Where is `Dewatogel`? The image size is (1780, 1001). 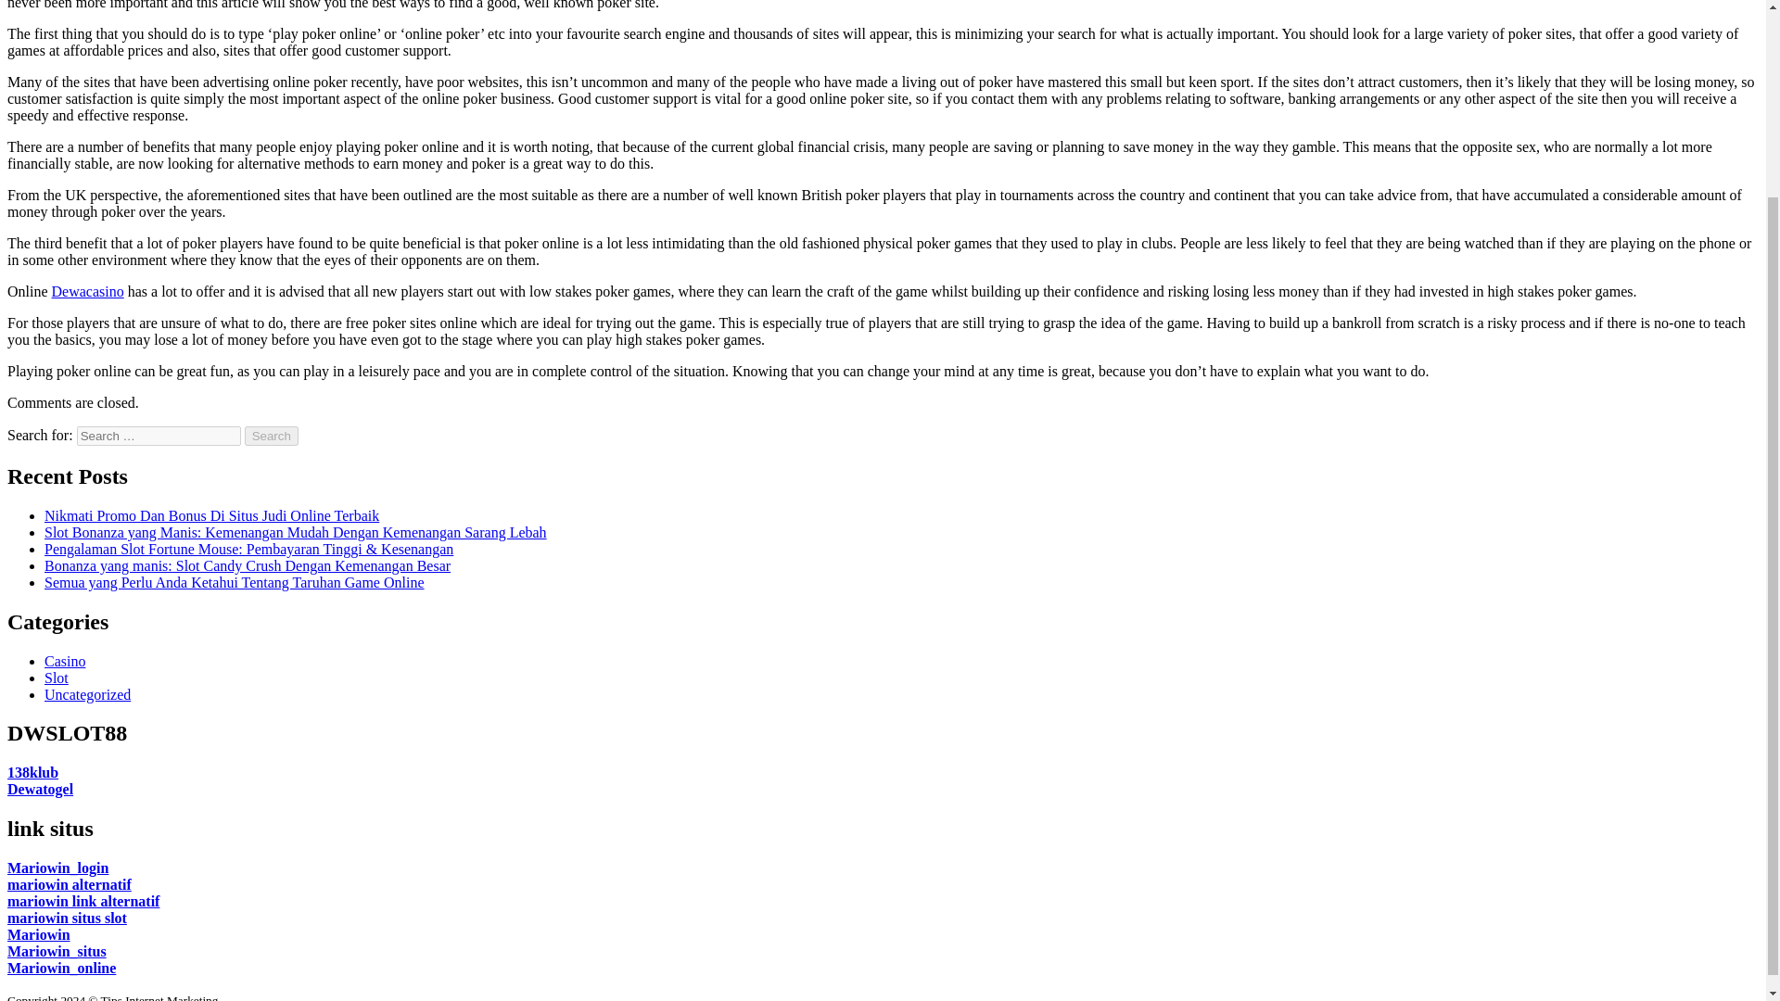 Dewatogel is located at coordinates (39, 789).